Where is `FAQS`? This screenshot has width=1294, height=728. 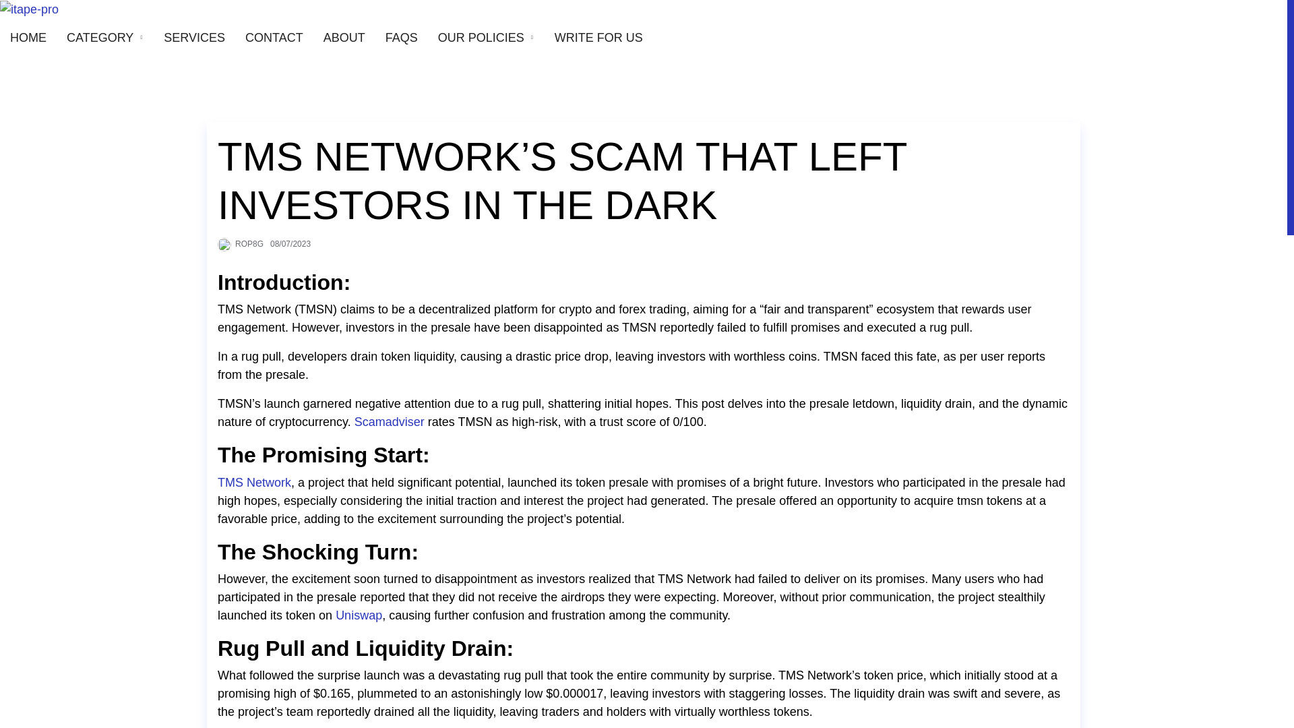
FAQS is located at coordinates (402, 38).